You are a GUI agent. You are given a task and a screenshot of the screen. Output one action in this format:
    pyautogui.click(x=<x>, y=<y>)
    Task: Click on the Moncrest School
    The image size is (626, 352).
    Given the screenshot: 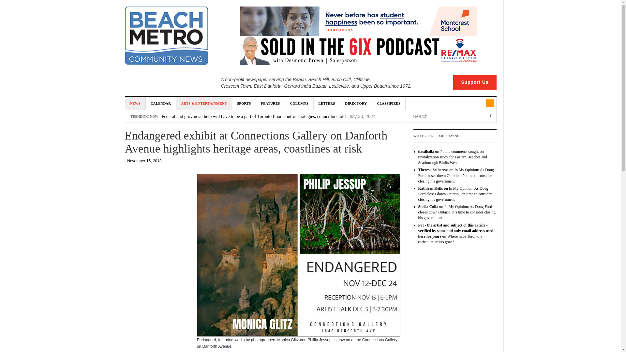 What is the action you would take?
    pyautogui.click(x=358, y=21)
    